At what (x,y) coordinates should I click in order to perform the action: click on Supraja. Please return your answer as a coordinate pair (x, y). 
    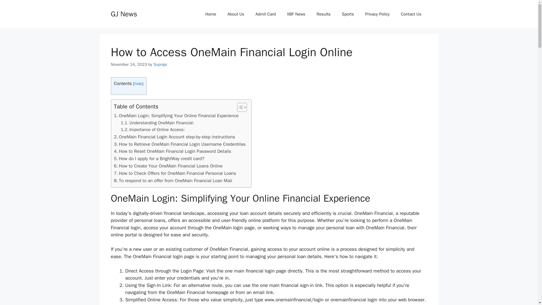
    Looking at the image, I should click on (160, 64).